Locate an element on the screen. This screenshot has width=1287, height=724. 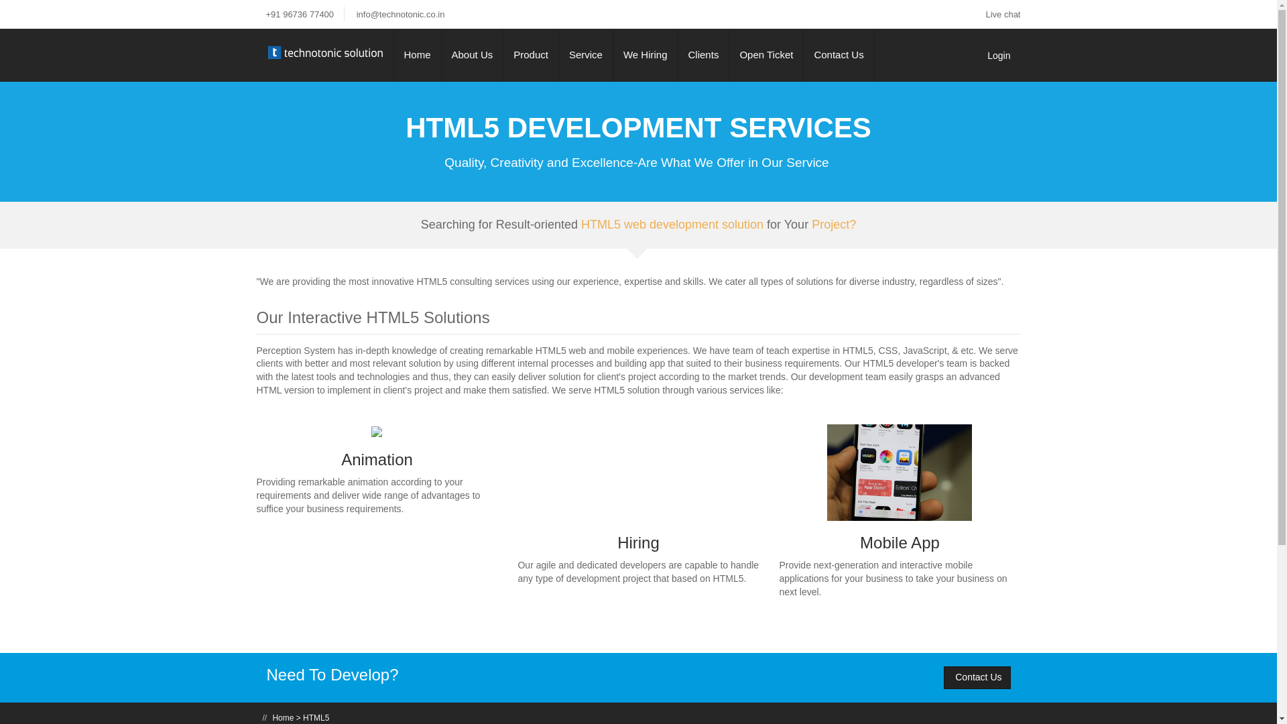
Service is located at coordinates (585, 55).